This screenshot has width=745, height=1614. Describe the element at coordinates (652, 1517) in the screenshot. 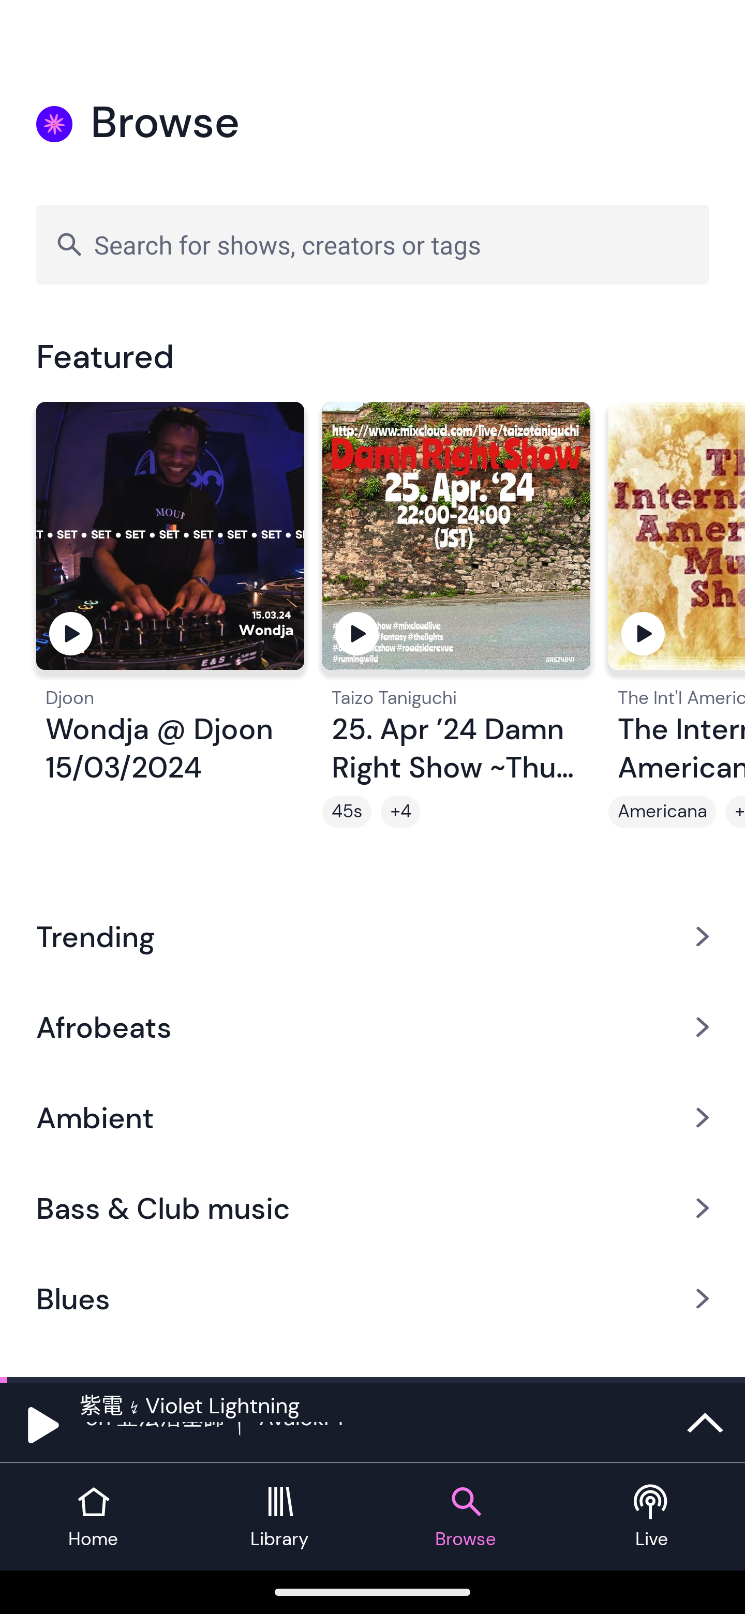

I see `Live tab Live` at that location.